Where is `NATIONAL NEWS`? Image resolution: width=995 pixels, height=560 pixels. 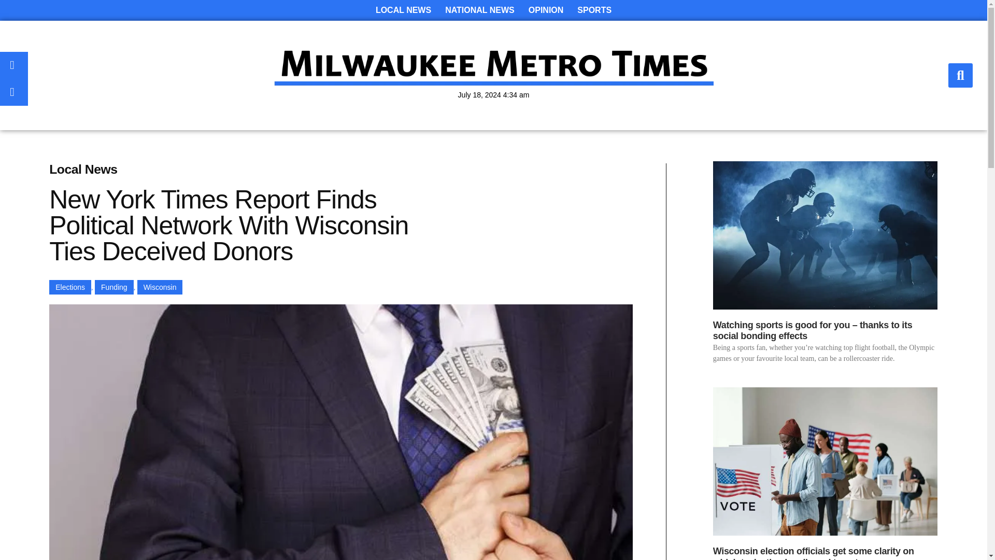
NATIONAL NEWS is located at coordinates (479, 10).